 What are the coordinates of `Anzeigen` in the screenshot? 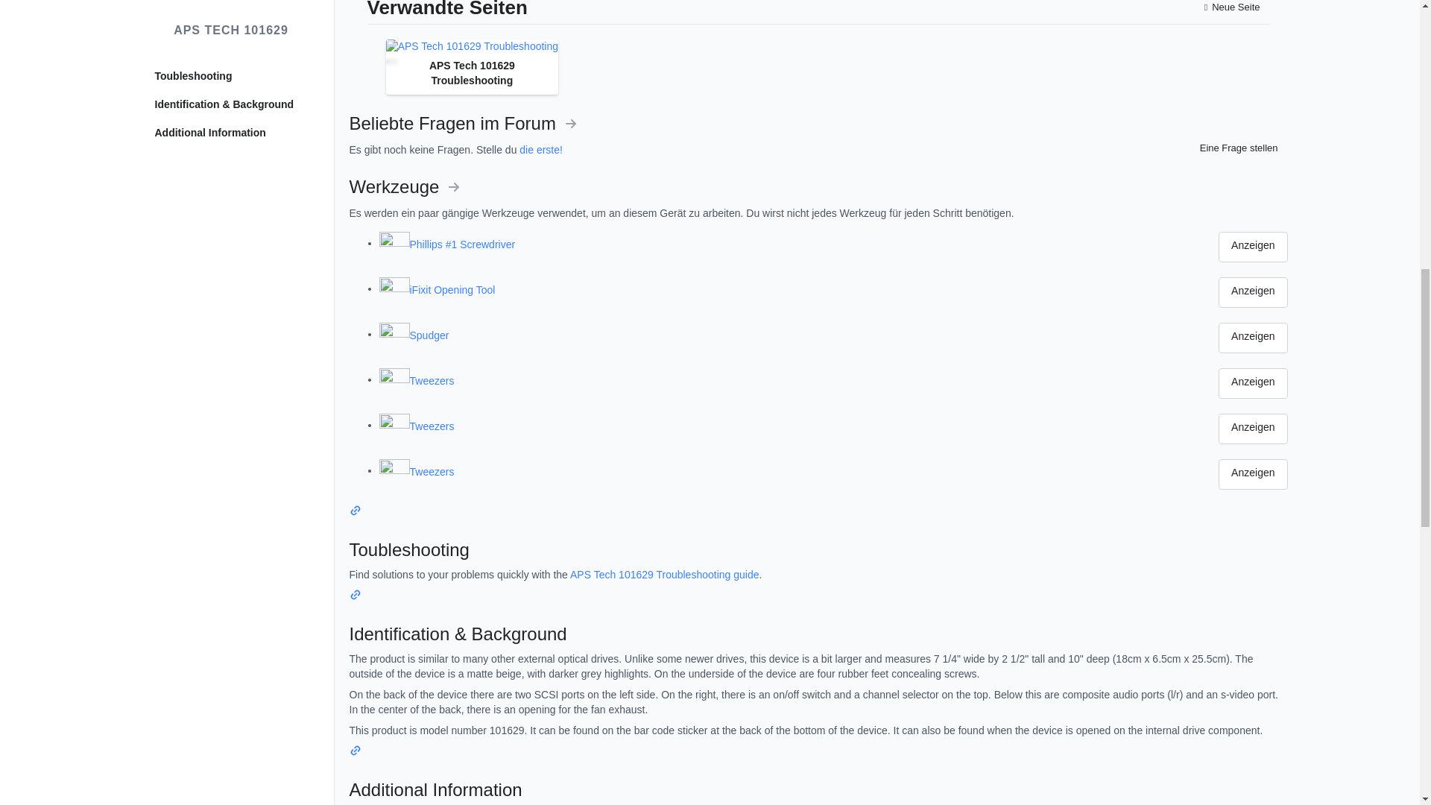 It's located at (1252, 338).